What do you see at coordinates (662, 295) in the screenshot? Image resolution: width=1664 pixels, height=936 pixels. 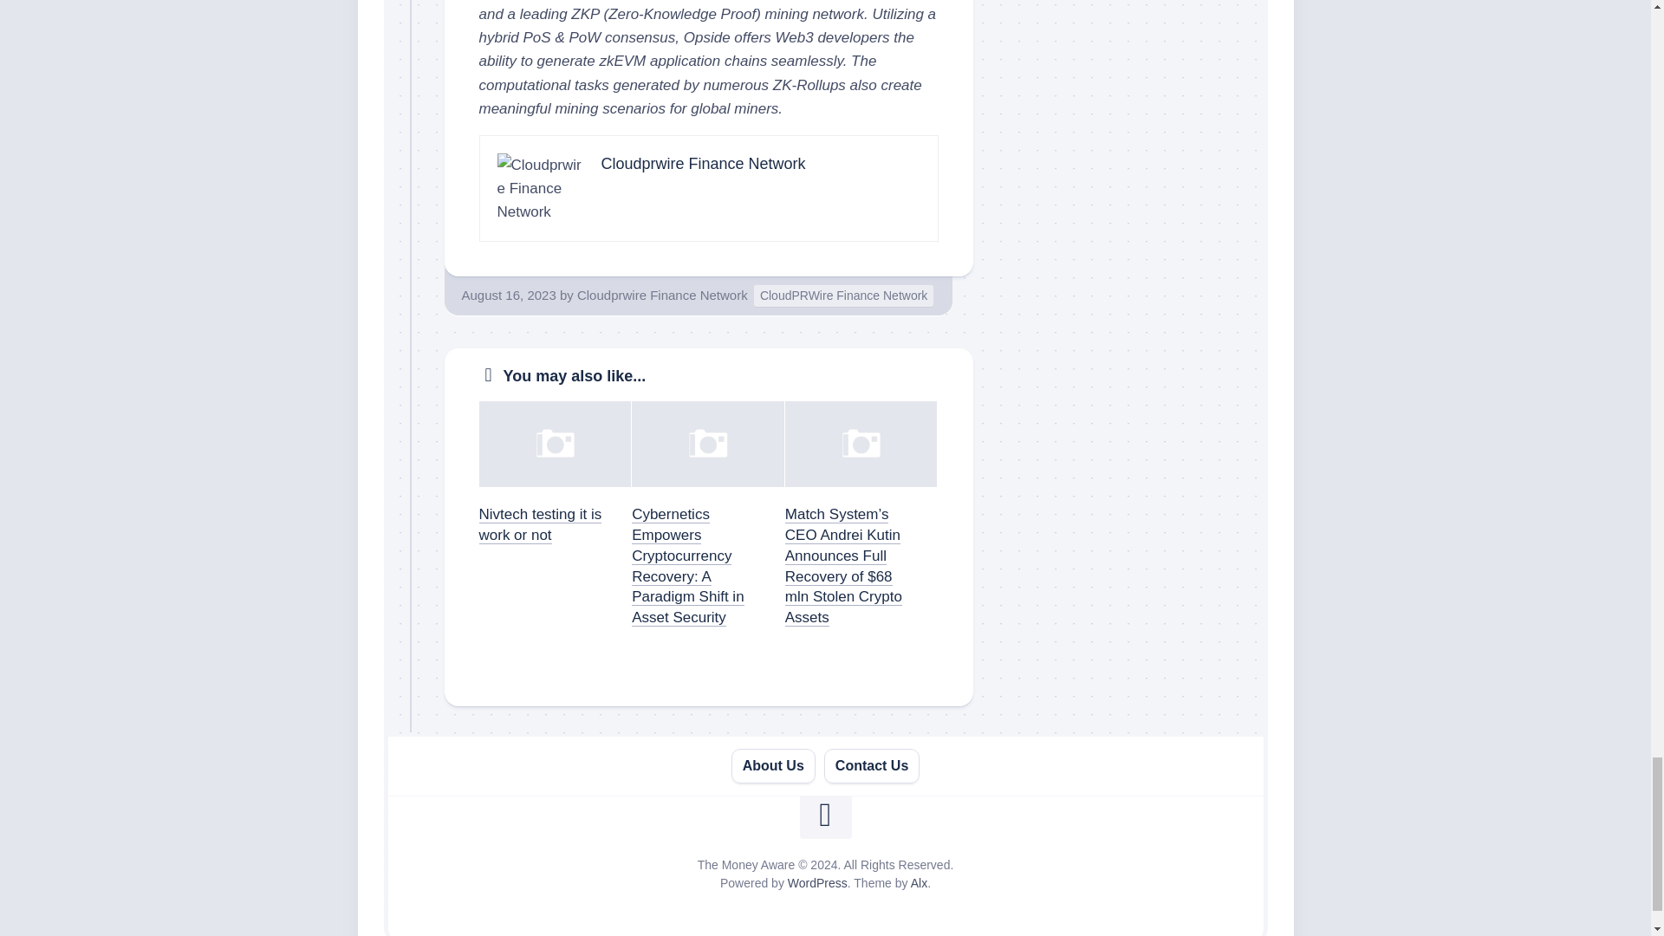 I see `Posts by Cloudprwire Finance Network` at bounding box center [662, 295].